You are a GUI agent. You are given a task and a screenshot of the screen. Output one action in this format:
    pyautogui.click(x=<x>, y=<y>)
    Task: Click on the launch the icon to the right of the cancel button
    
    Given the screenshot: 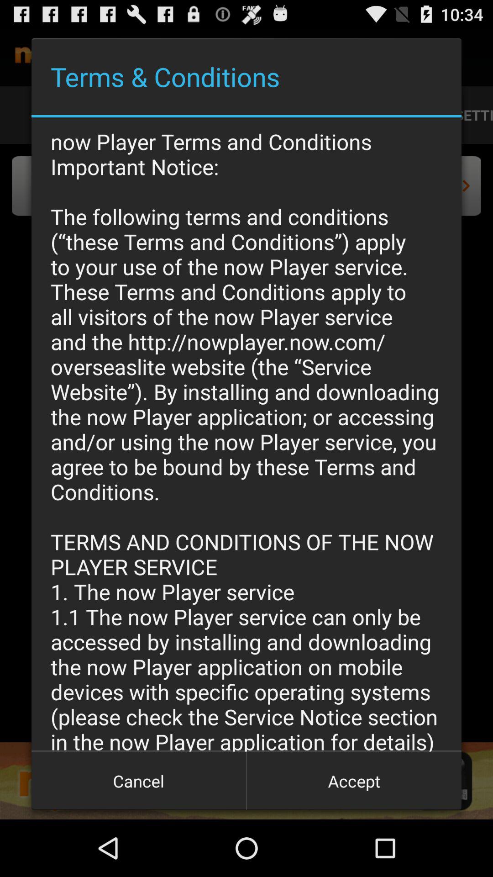 What is the action you would take?
    pyautogui.click(x=354, y=781)
    